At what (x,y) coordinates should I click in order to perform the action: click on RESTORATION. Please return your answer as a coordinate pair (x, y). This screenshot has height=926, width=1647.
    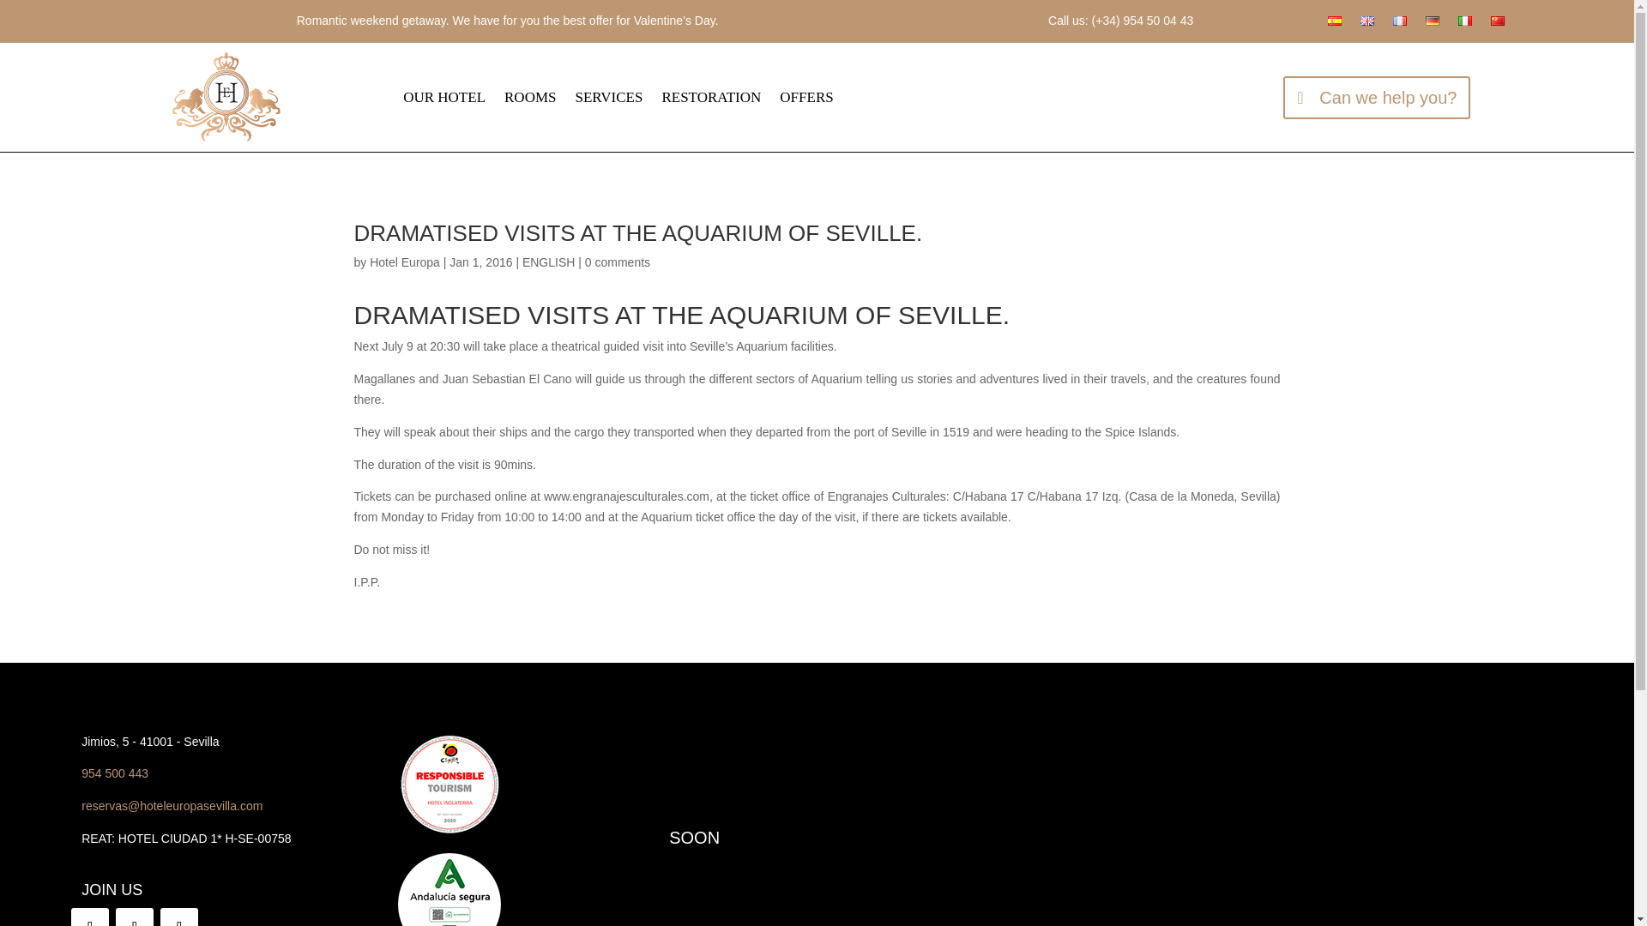
    Looking at the image, I should click on (711, 98).